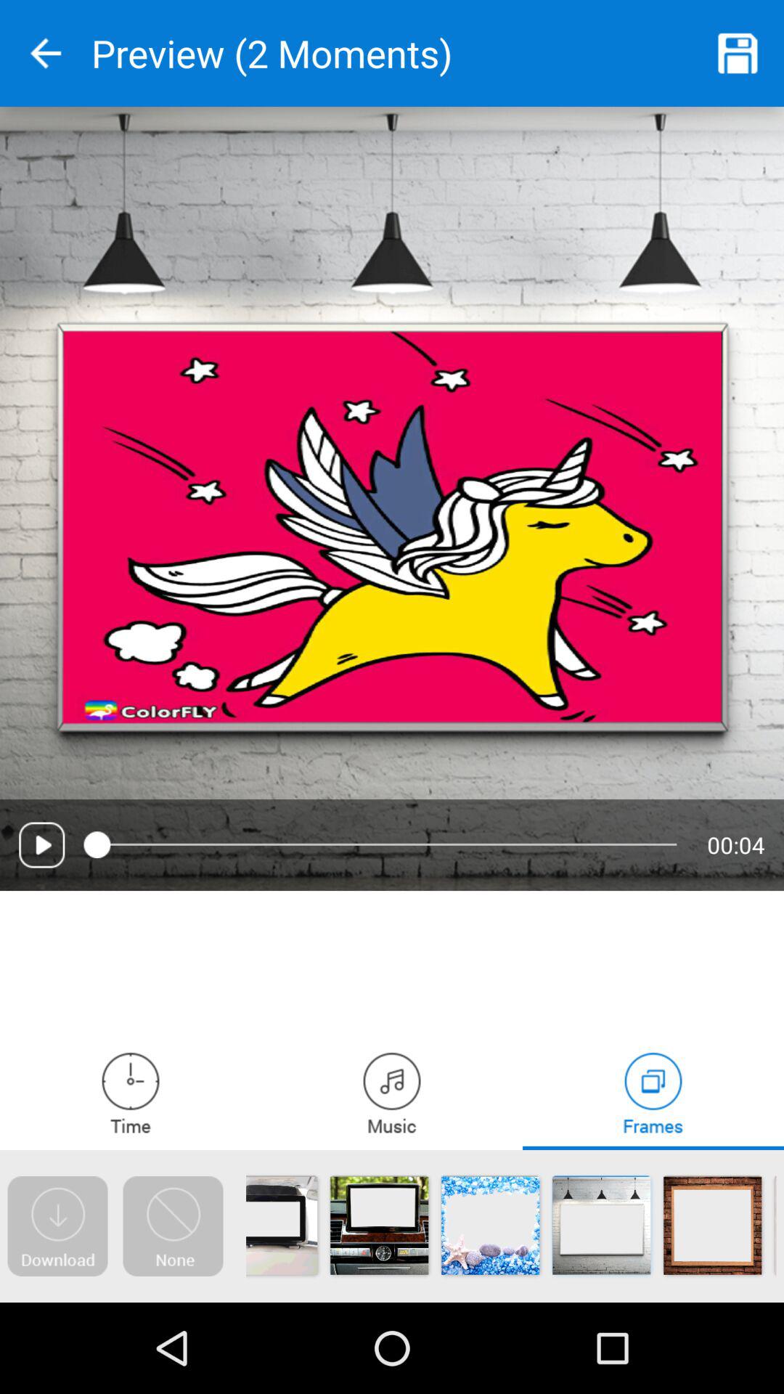 The image size is (784, 1394). What do you see at coordinates (653, 1092) in the screenshot?
I see `select a frame` at bounding box center [653, 1092].